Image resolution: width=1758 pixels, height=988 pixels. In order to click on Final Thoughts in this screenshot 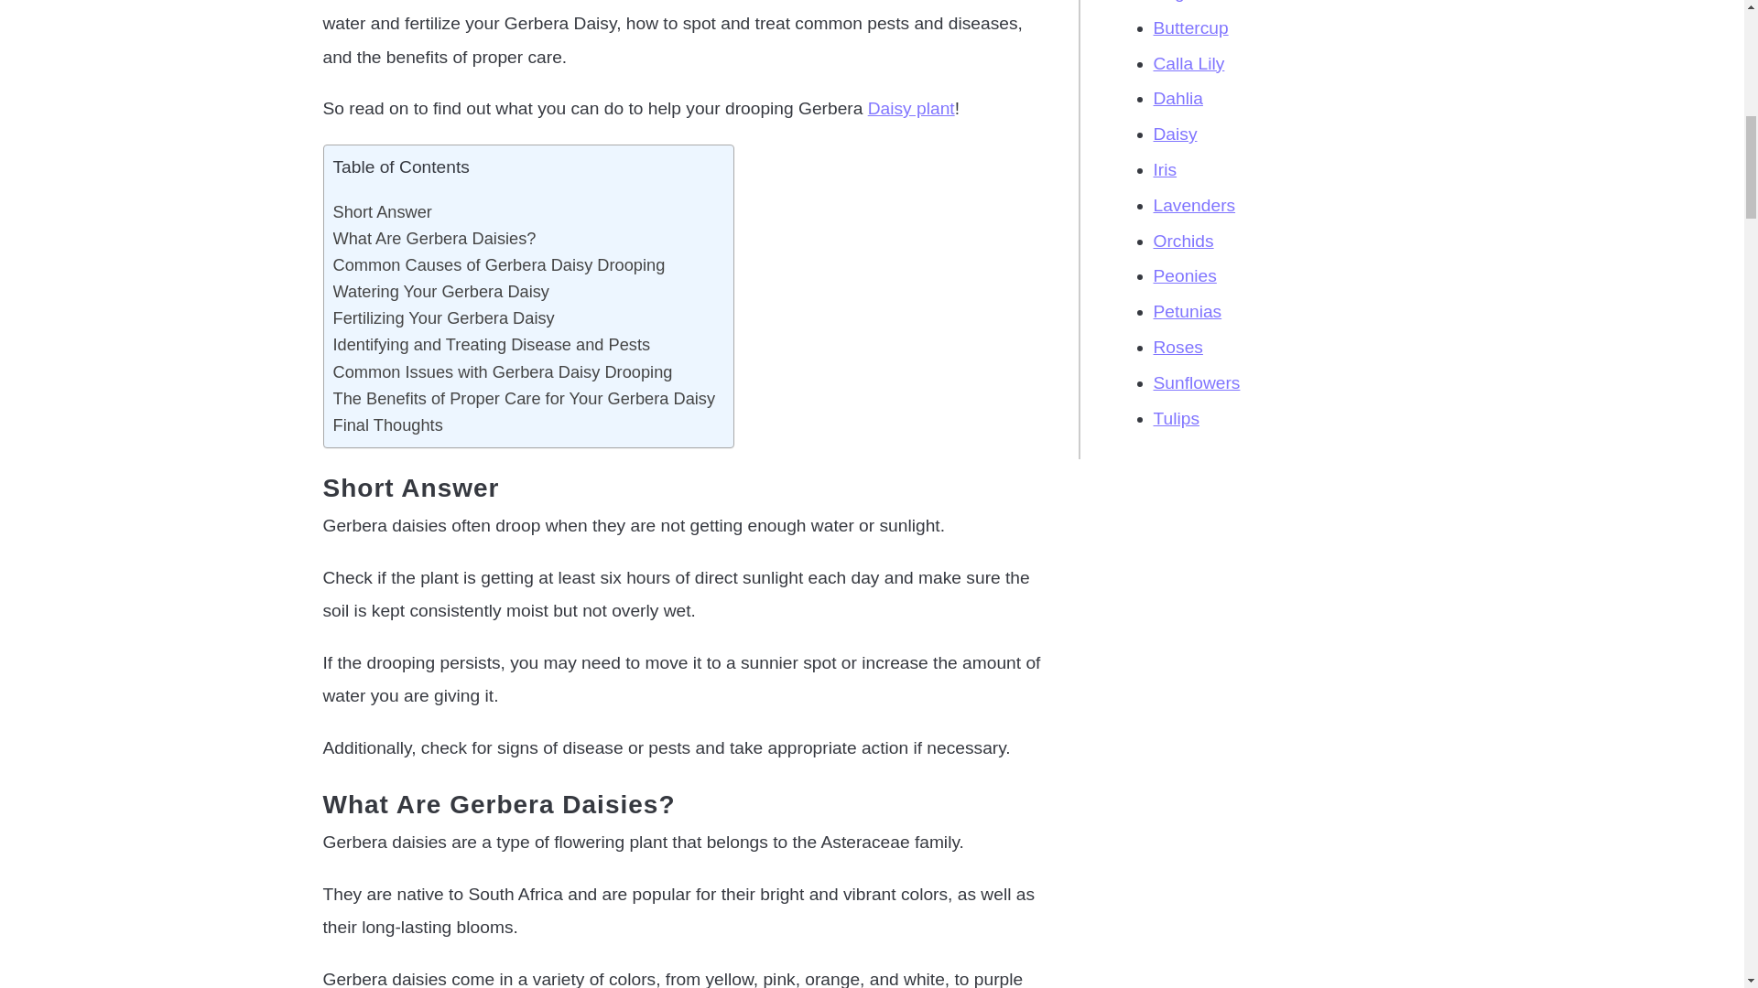, I will do `click(388, 424)`.